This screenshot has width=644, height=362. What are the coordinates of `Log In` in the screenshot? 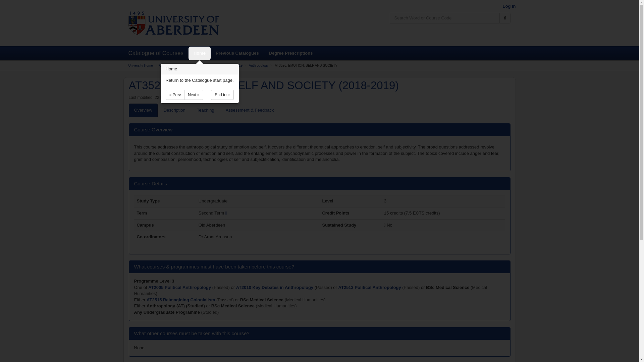 It's located at (509, 6).